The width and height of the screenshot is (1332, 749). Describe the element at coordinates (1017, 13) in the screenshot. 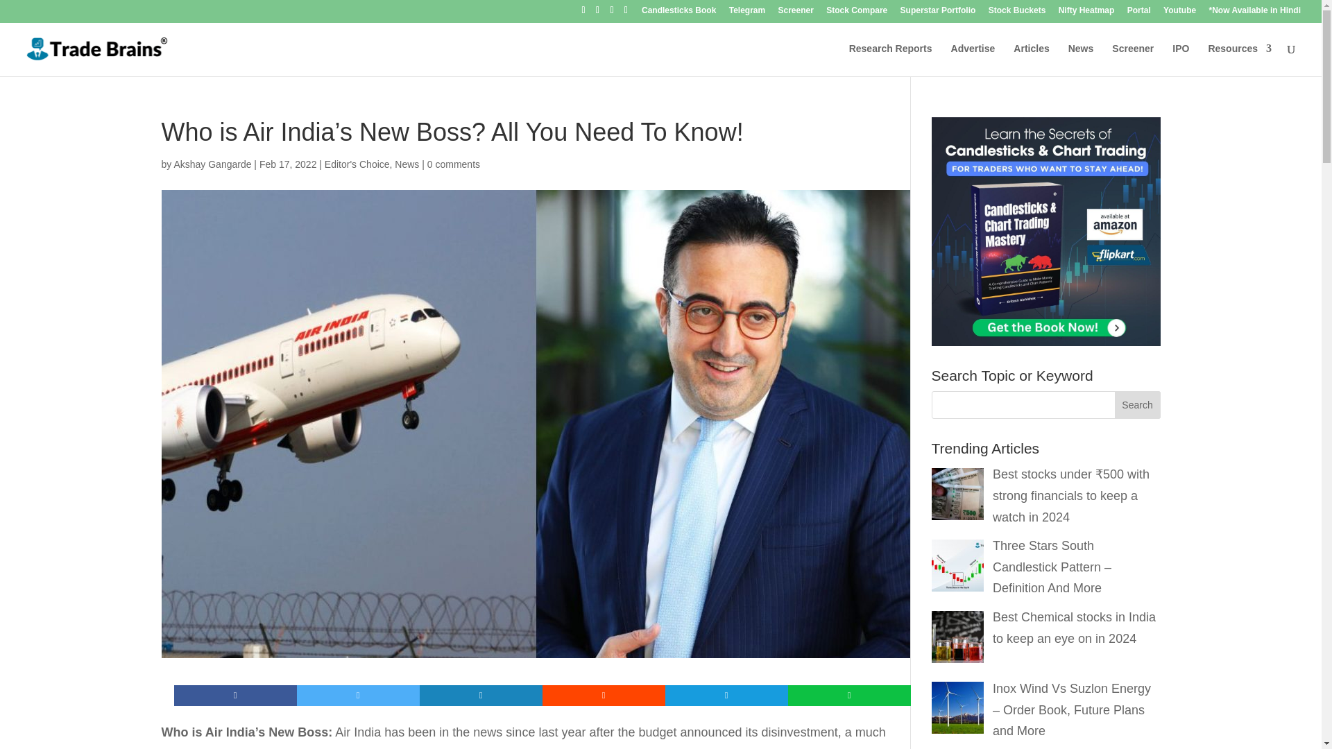

I see `Stock Buckets` at that location.